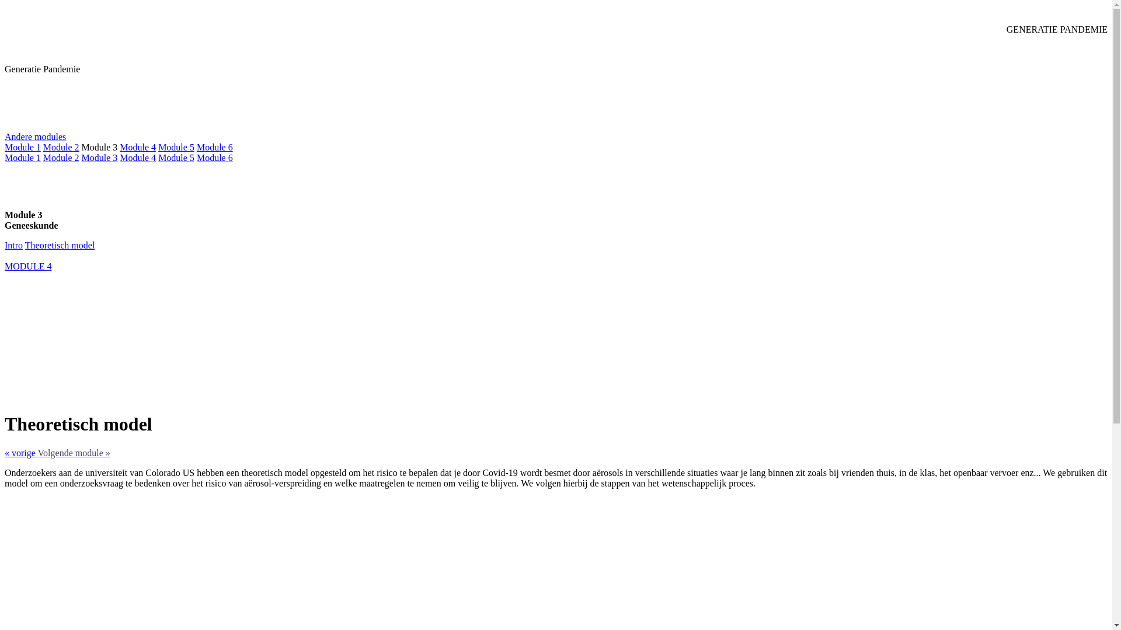  Describe the element at coordinates (60, 245) in the screenshot. I see `Theoretisch model` at that location.